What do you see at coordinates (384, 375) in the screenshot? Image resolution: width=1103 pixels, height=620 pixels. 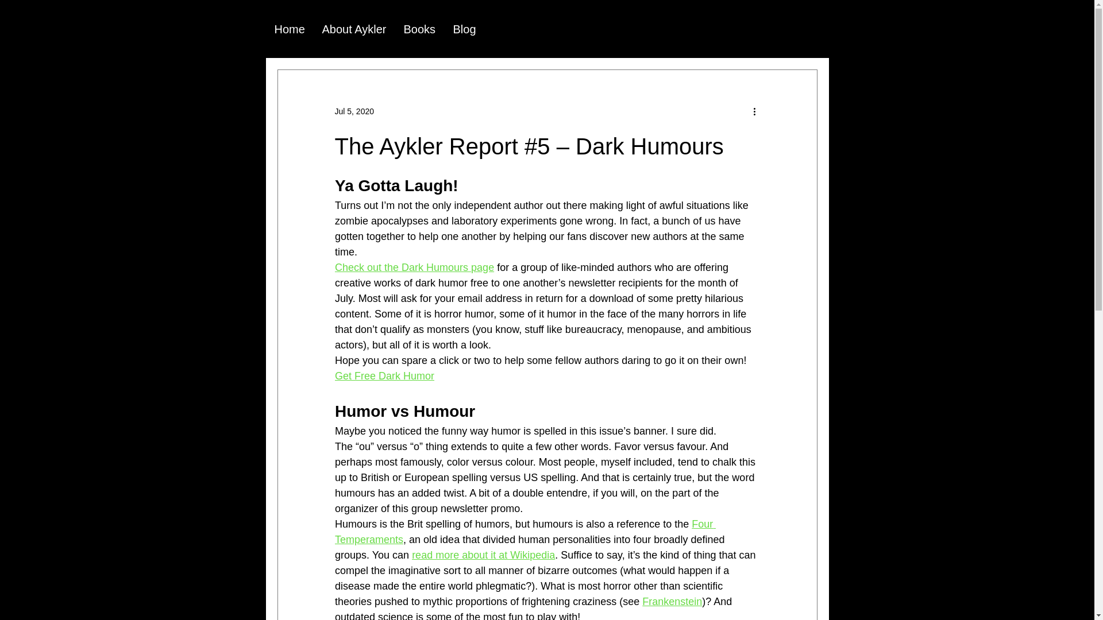 I see `Get Free Dark Humor` at bounding box center [384, 375].